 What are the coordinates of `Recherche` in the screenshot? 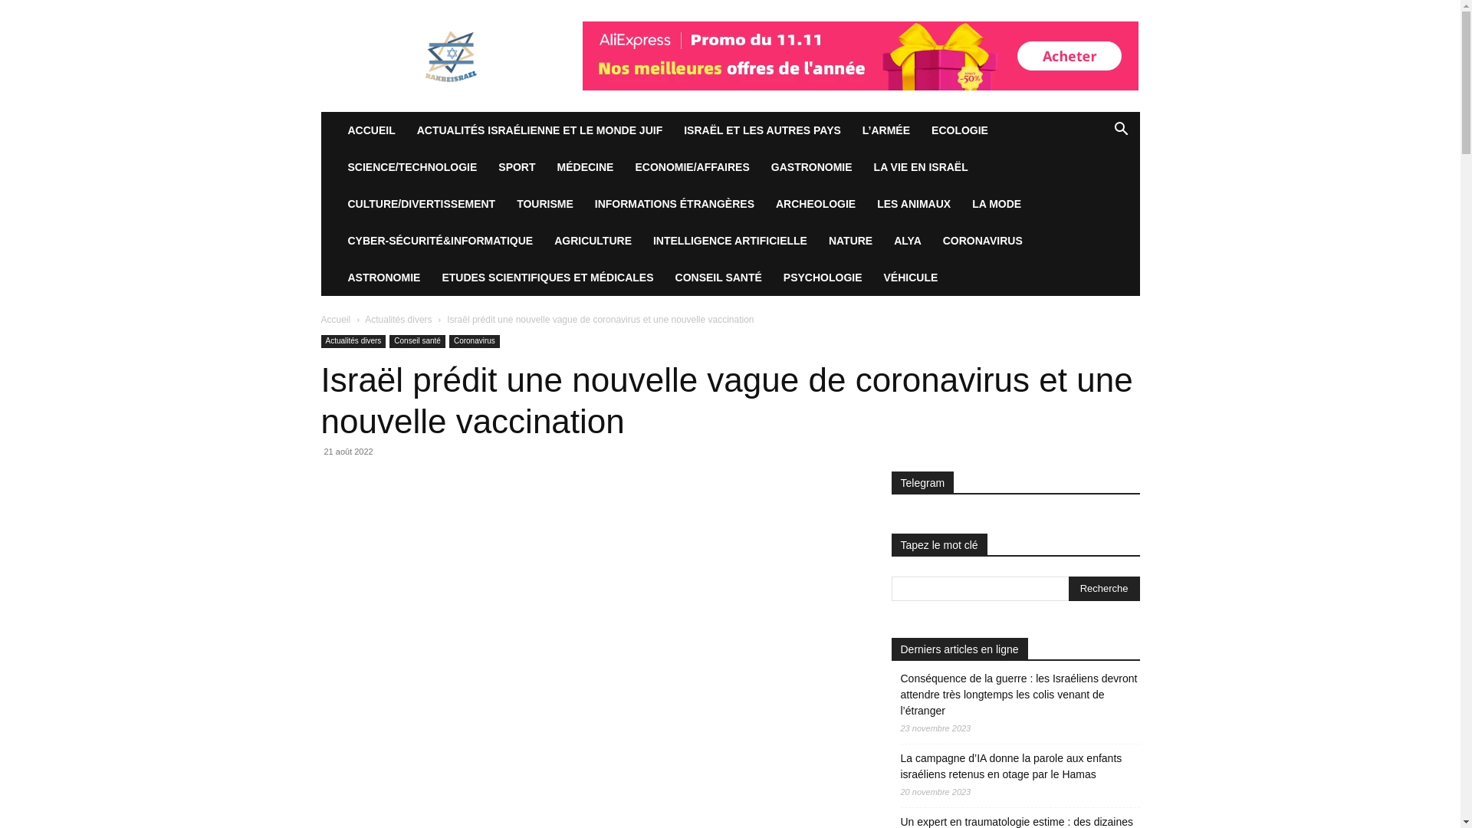 It's located at (1104, 589).